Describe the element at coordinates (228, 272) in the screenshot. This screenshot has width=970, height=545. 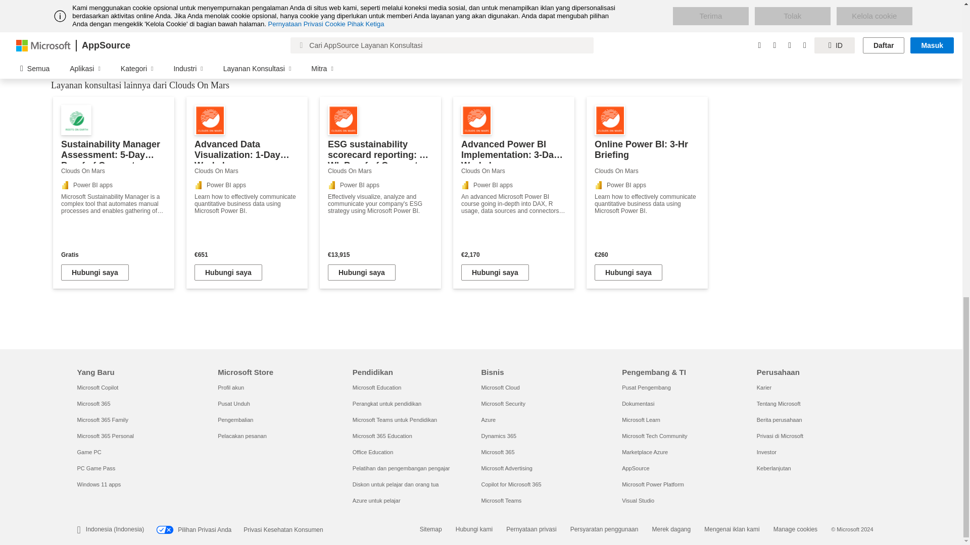
I see `Hubungi saya` at that location.